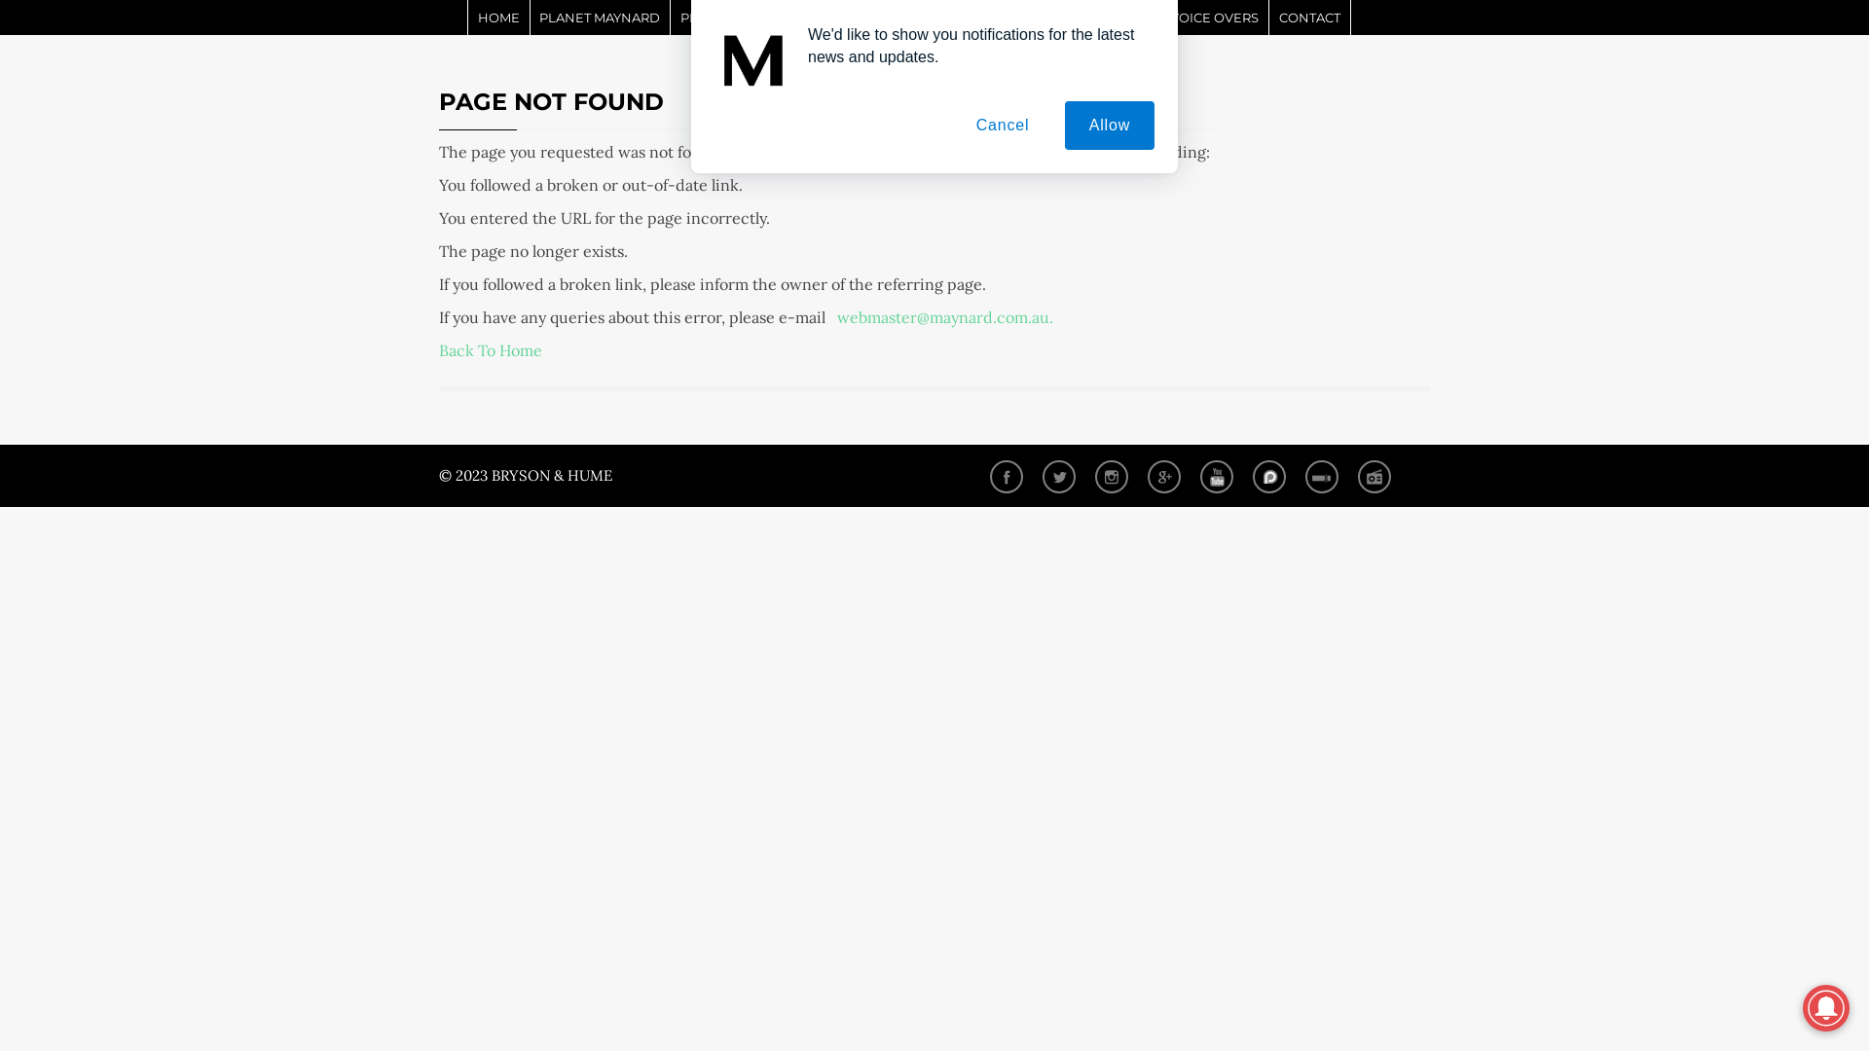 The image size is (1869, 1051). Describe the element at coordinates (1310, 18) in the screenshot. I see `CONTACT` at that location.